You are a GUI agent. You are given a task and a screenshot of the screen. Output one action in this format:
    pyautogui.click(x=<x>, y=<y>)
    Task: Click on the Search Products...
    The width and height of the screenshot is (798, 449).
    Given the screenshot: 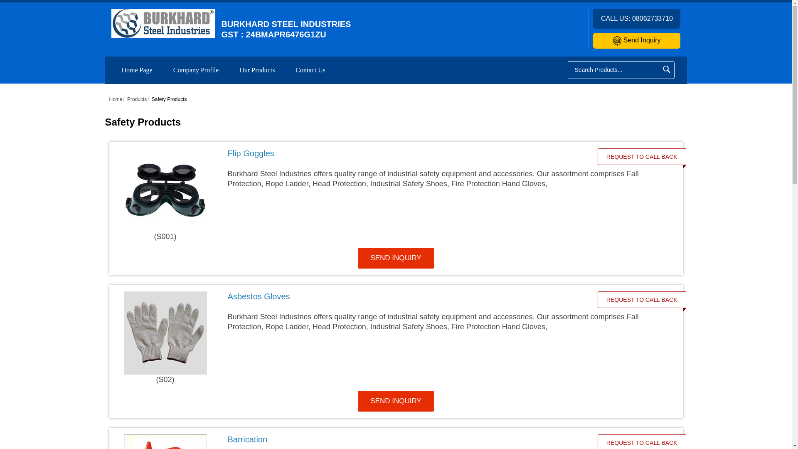 What is the action you would take?
    pyautogui.click(x=614, y=70)
    